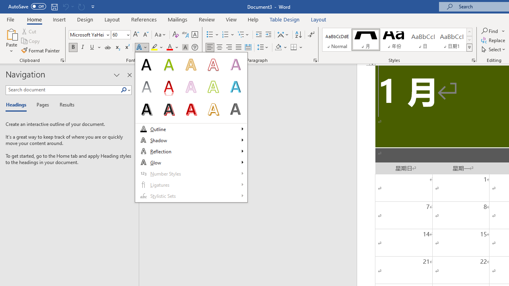  What do you see at coordinates (191, 127) in the screenshot?
I see `&Text Effects and Typography` at bounding box center [191, 127].